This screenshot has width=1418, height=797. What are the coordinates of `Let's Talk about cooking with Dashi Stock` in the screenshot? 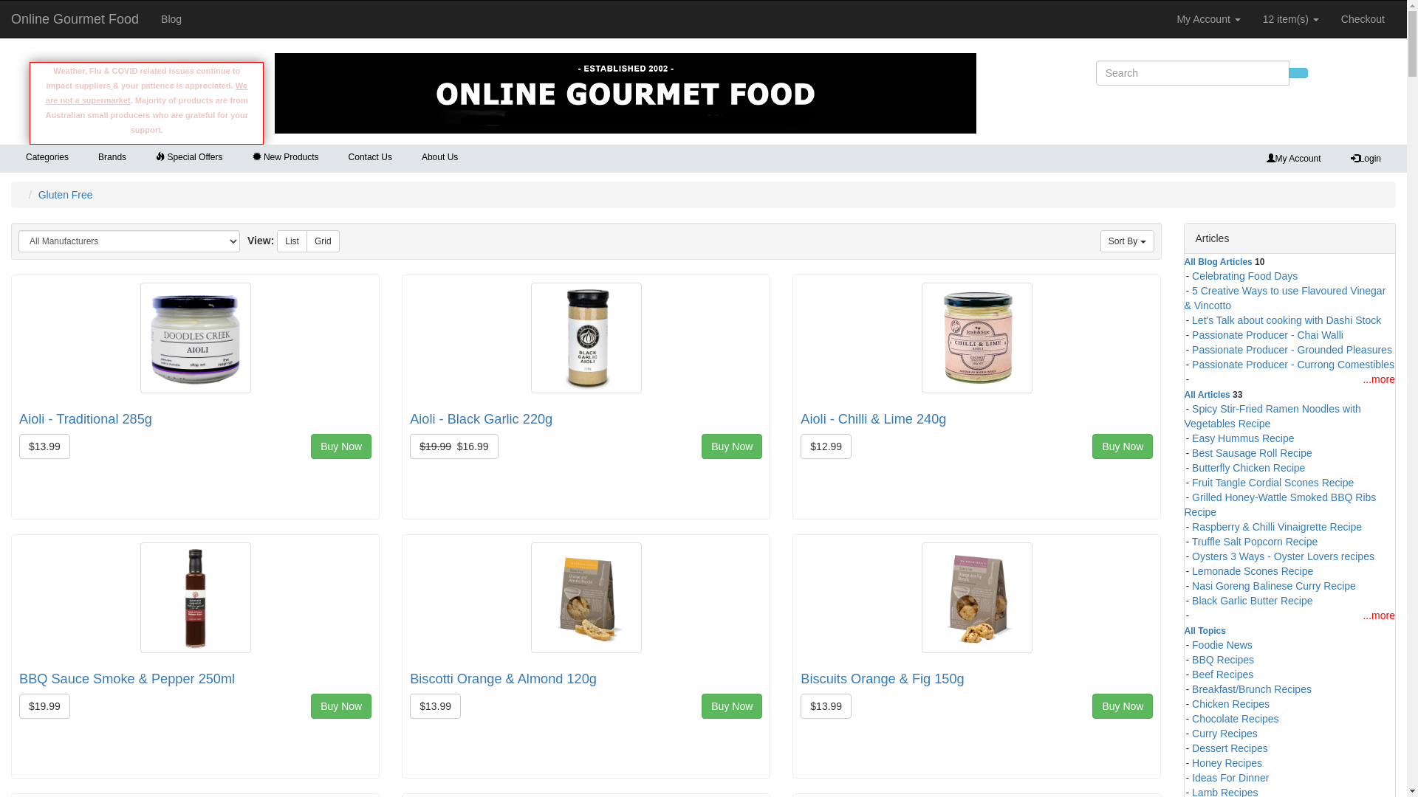 It's located at (1287, 319).